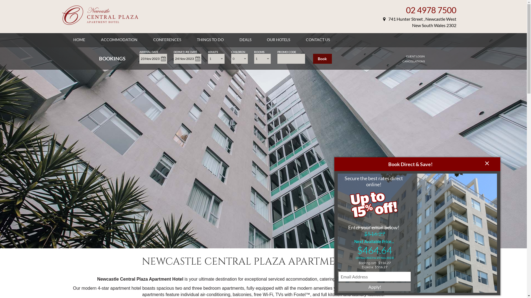 This screenshot has width=531, height=298. I want to click on OUR HOTELS, so click(278, 40).